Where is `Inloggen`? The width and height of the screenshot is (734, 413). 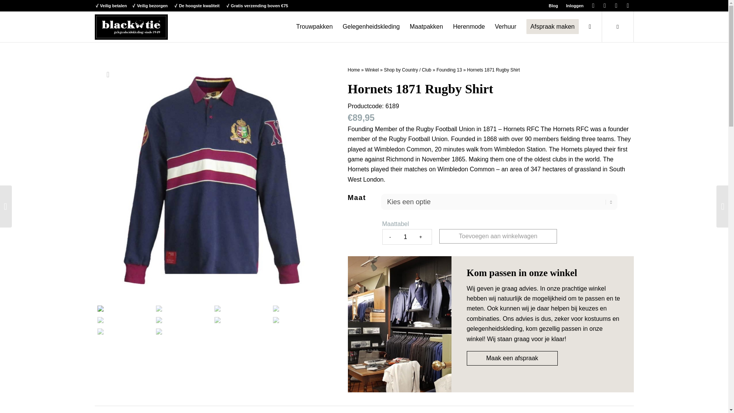
Inloggen is located at coordinates (575, 6).